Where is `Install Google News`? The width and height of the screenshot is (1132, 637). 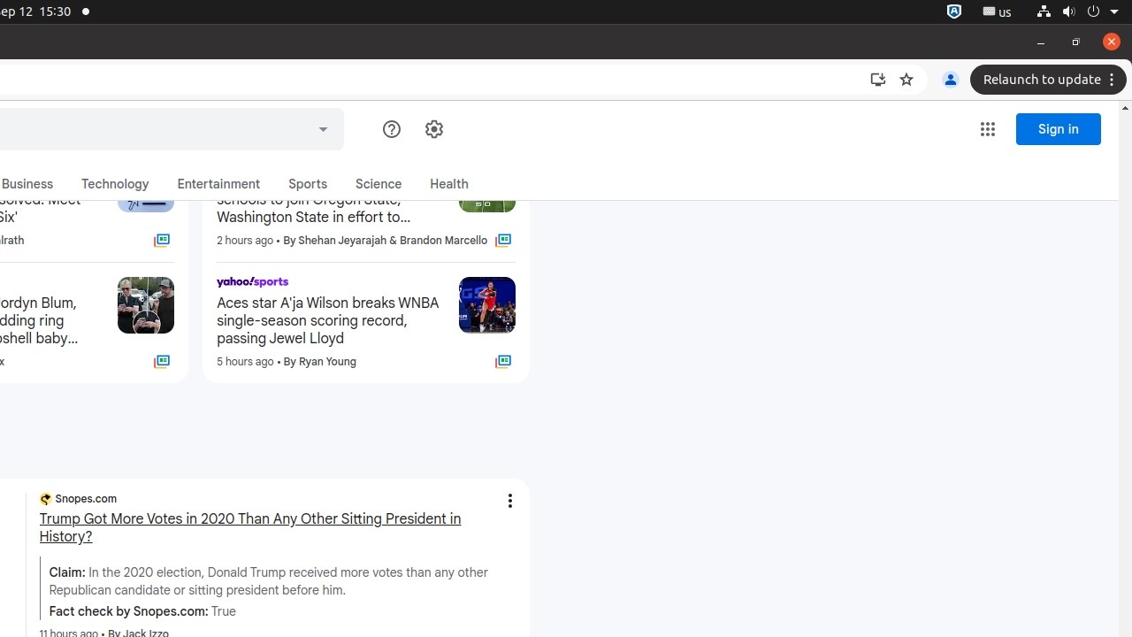
Install Google News is located at coordinates (878, 80).